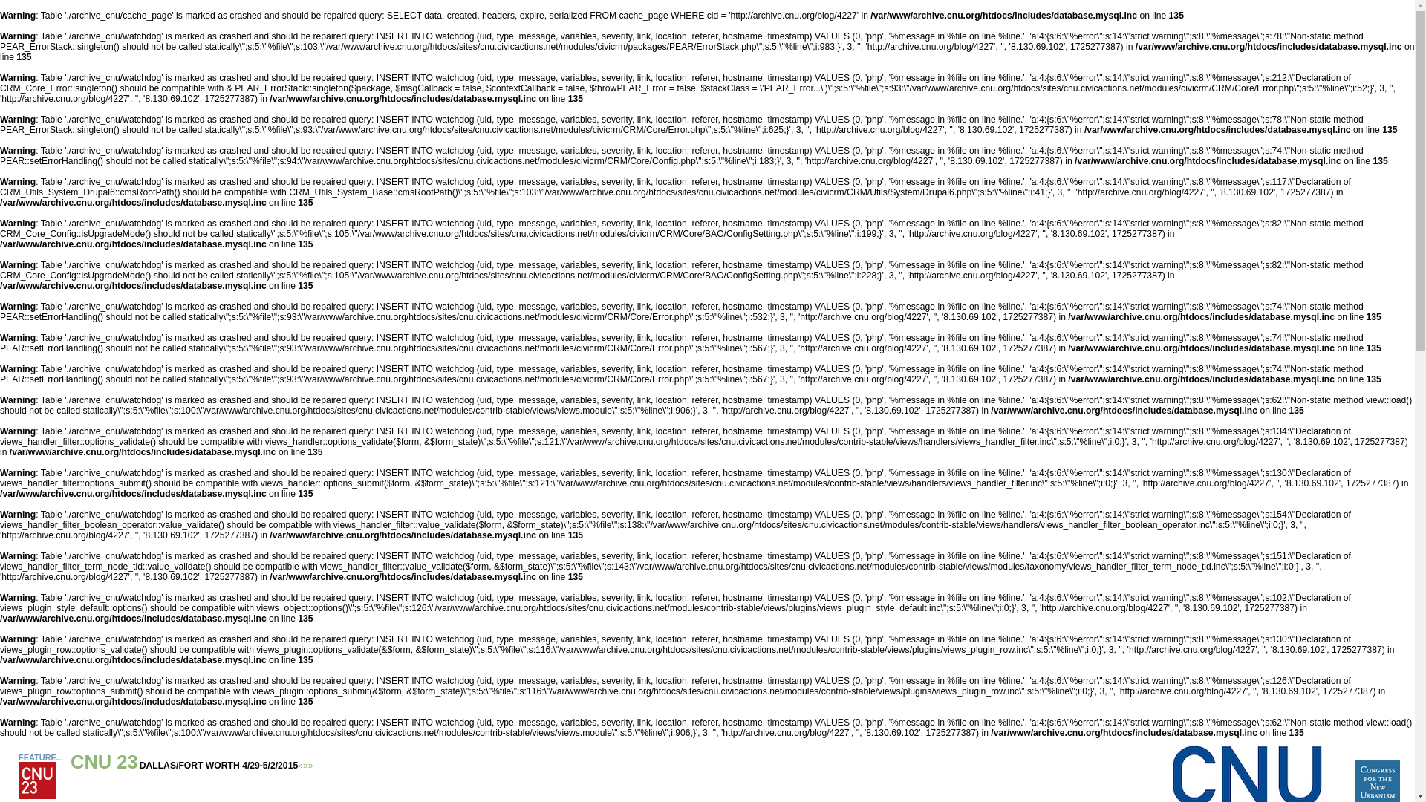  What do you see at coordinates (1378, 799) in the screenshot?
I see `Home` at bounding box center [1378, 799].